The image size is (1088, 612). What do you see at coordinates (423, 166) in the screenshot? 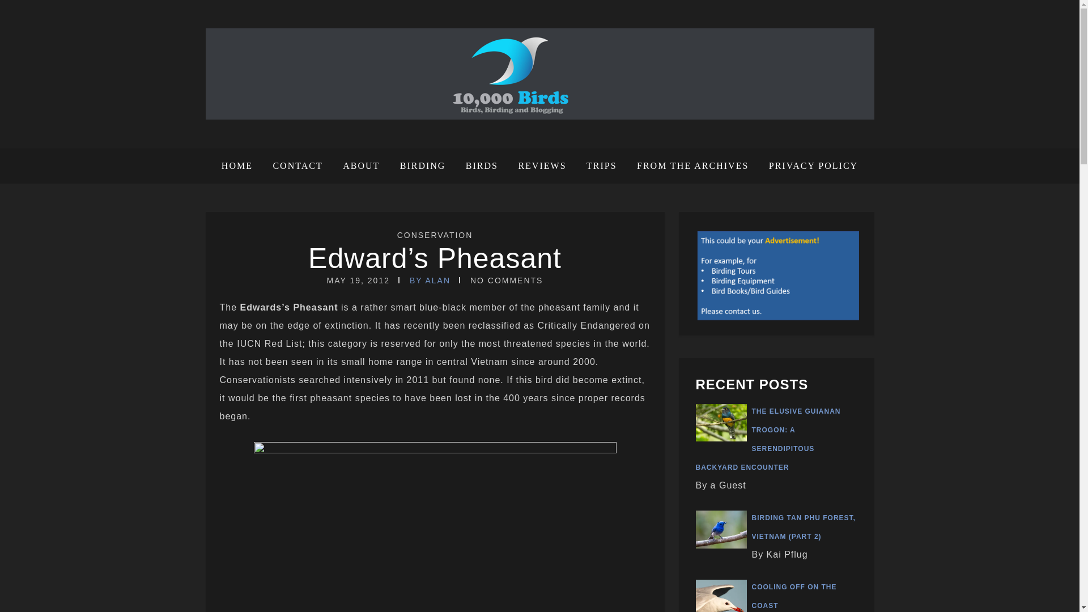
I see `BIRDING` at bounding box center [423, 166].